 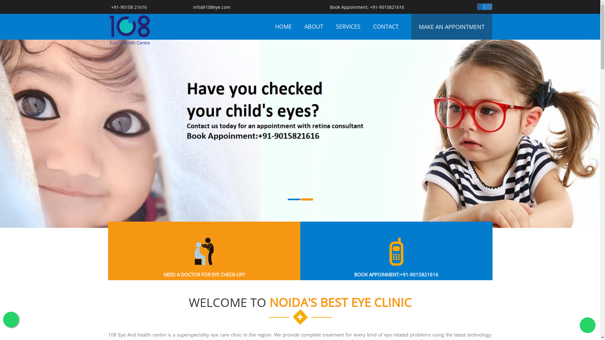 I want to click on HOME, so click(x=284, y=26).